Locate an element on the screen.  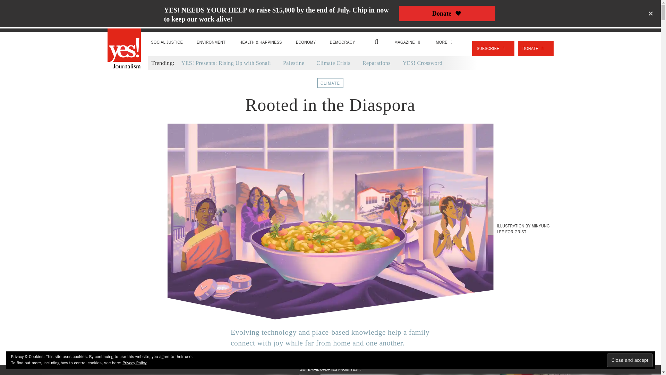
MORE is located at coordinates (445, 42).